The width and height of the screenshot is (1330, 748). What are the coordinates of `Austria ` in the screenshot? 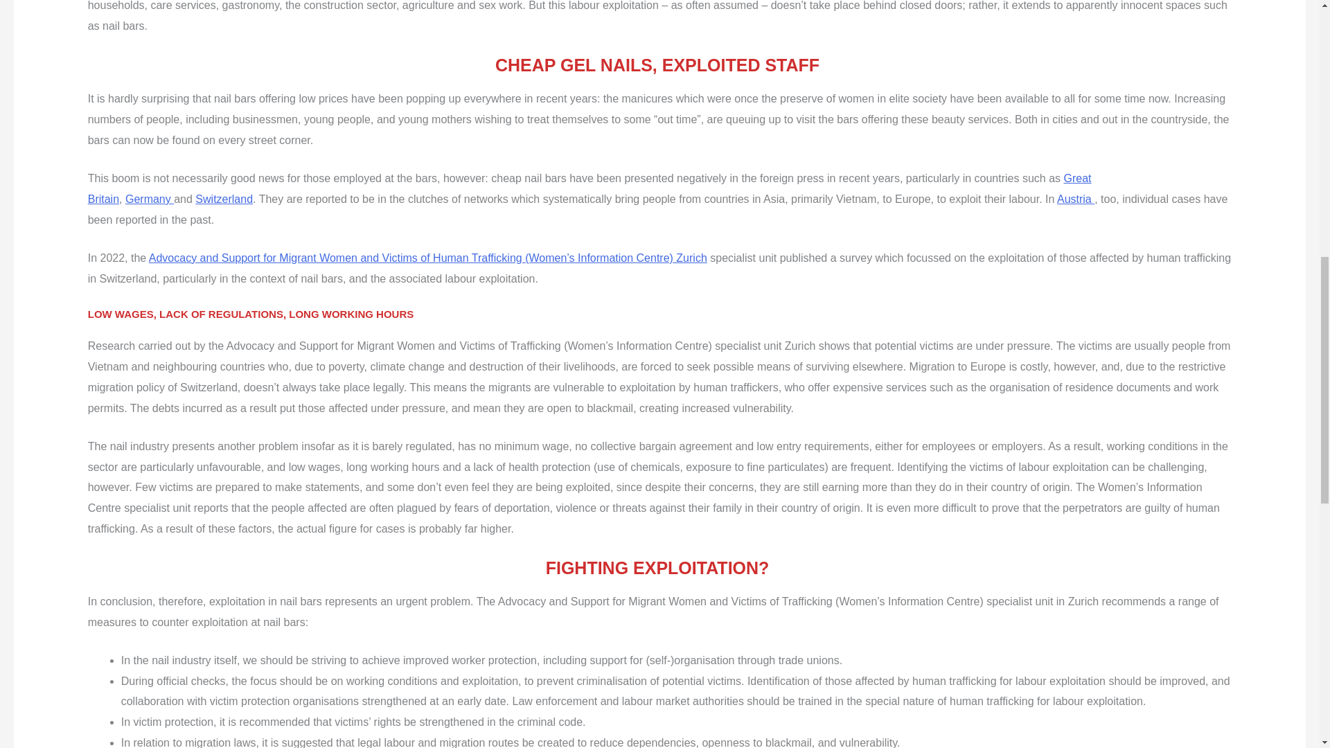 It's located at (1076, 198).